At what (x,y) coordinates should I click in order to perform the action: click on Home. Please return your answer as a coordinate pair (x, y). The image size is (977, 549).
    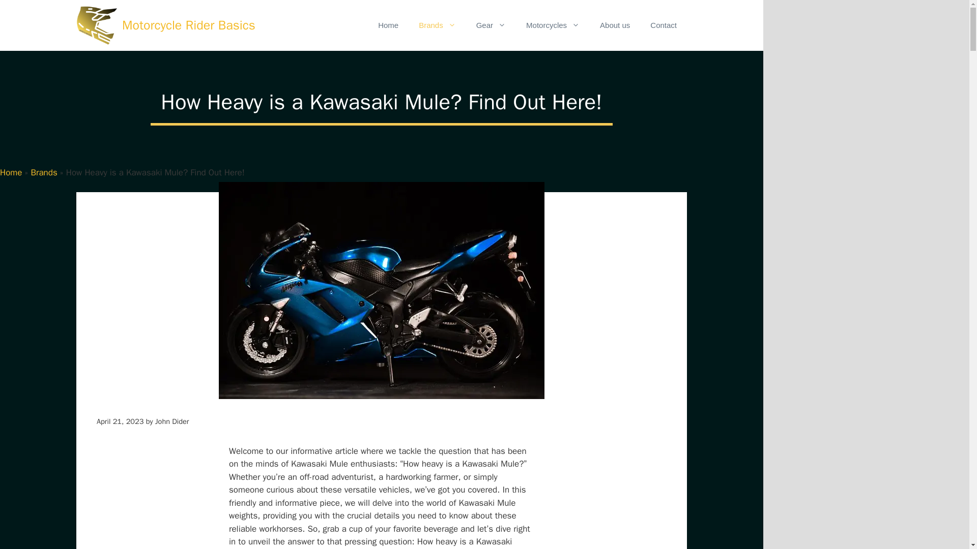
    Looking at the image, I should click on (11, 172).